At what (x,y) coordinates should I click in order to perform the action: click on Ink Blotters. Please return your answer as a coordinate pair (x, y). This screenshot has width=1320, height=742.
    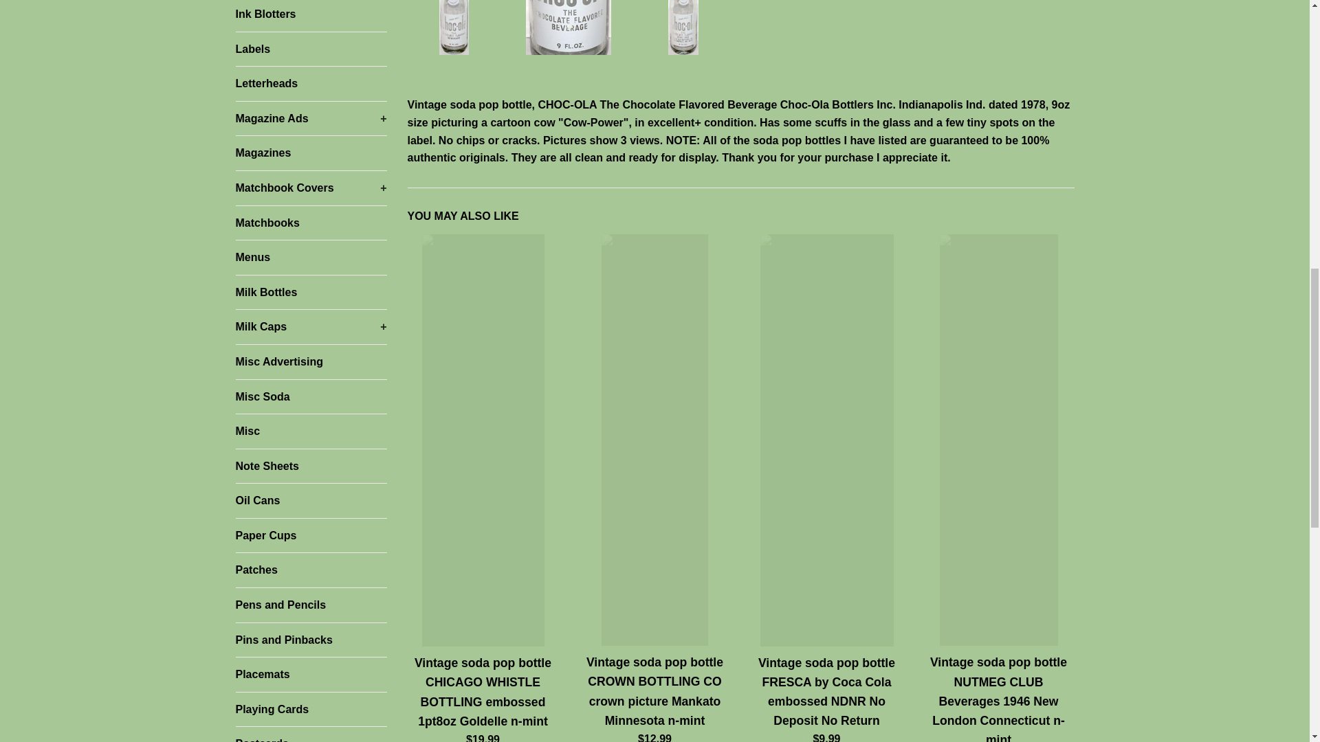
    Looking at the image, I should click on (311, 16).